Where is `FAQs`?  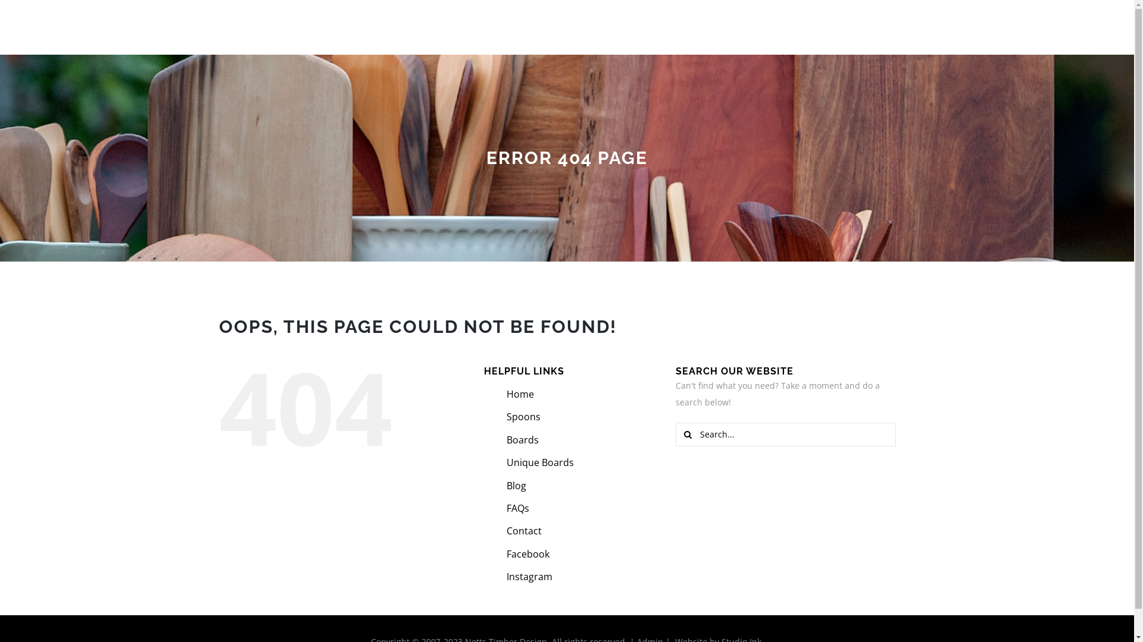
FAQs is located at coordinates (518, 508).